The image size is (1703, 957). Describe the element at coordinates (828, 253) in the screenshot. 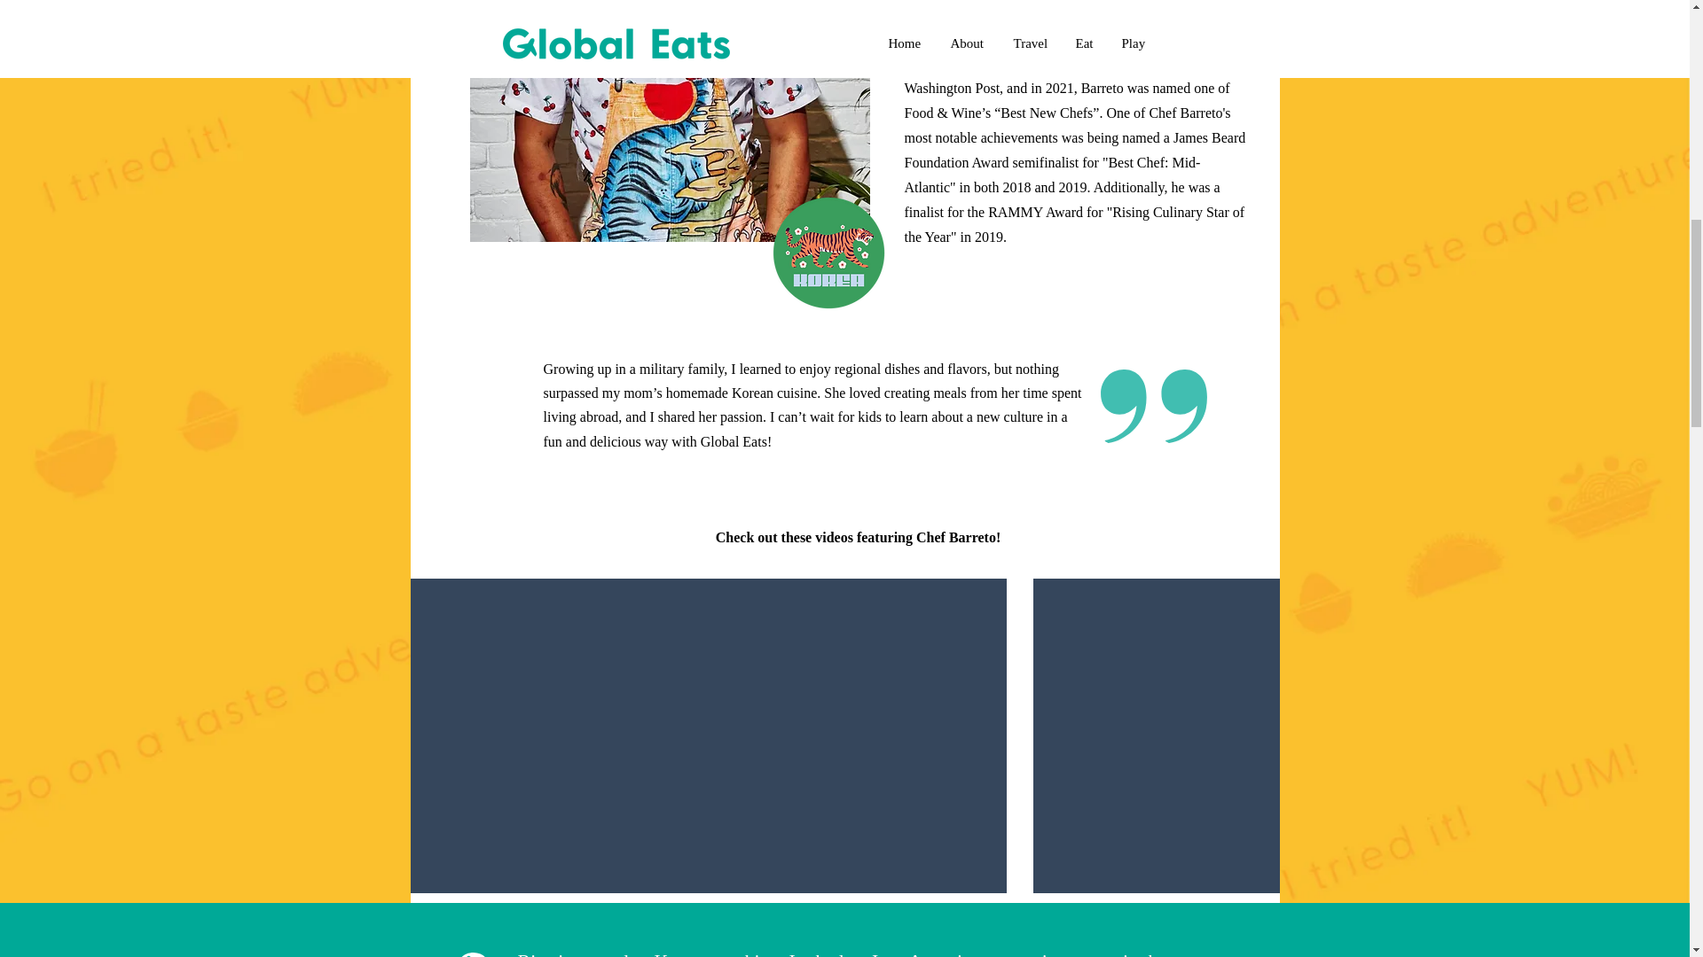

I see `Global Eats Stickers-china.png` at that location.